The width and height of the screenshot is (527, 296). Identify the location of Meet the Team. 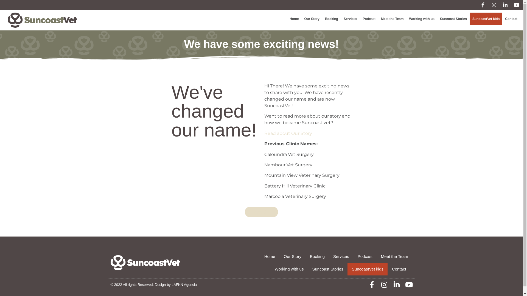
(392, 19).